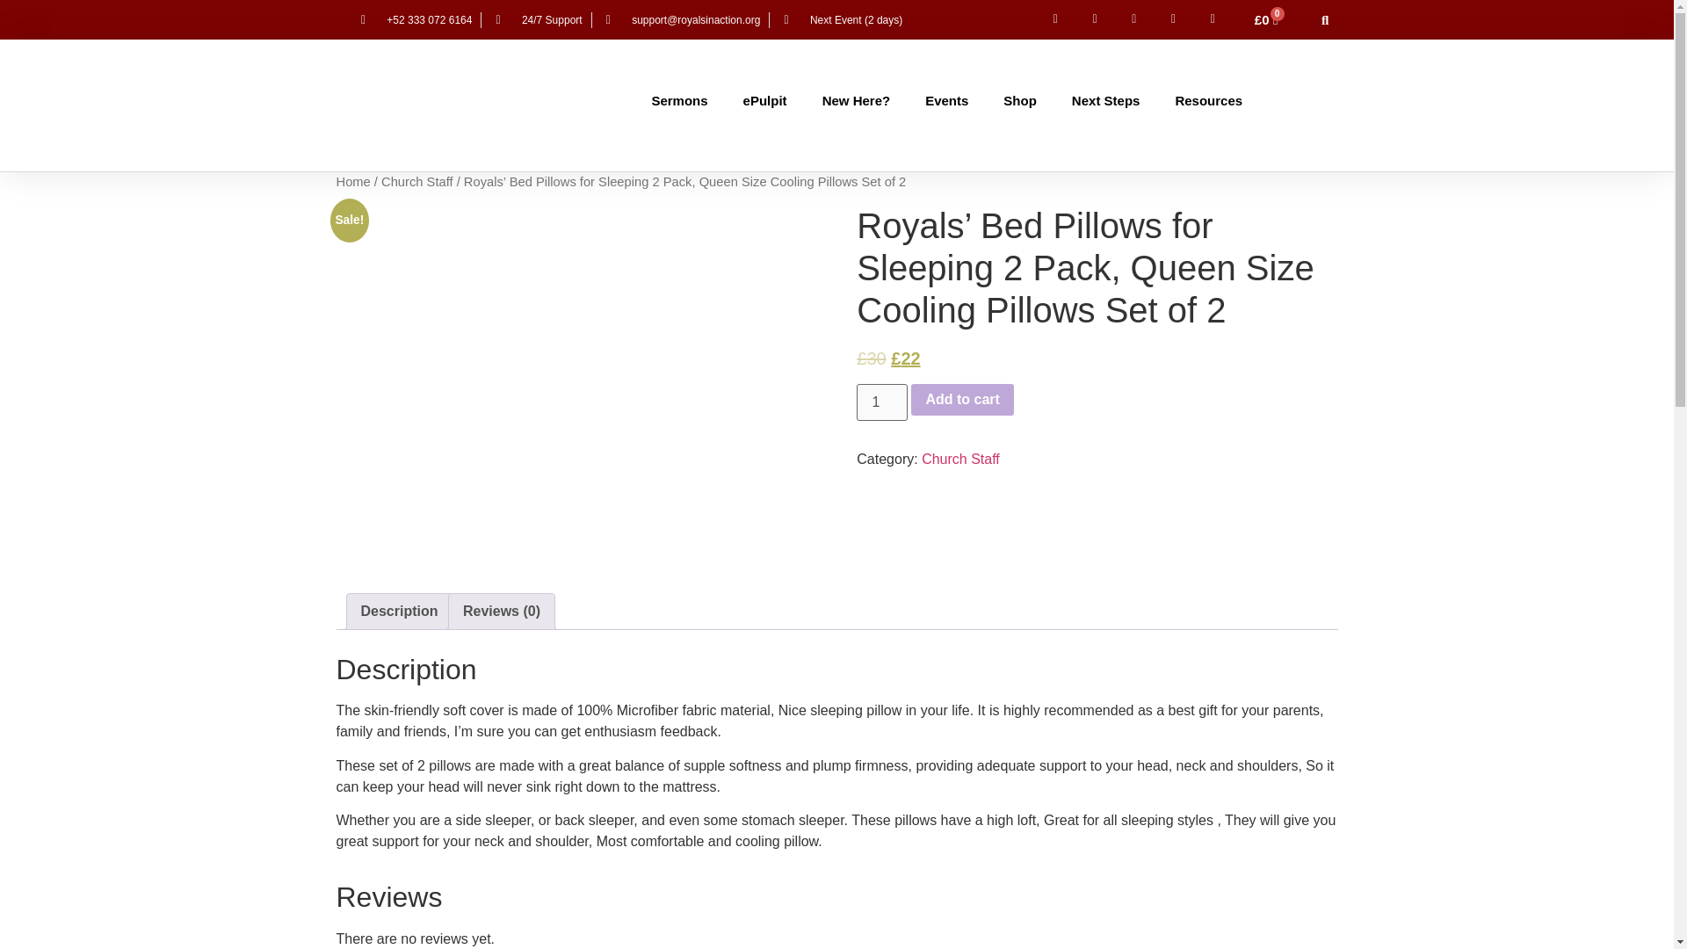 The width and height of the screenshot is (1687, 949). I want to click on New Here?, so click(856, 100).